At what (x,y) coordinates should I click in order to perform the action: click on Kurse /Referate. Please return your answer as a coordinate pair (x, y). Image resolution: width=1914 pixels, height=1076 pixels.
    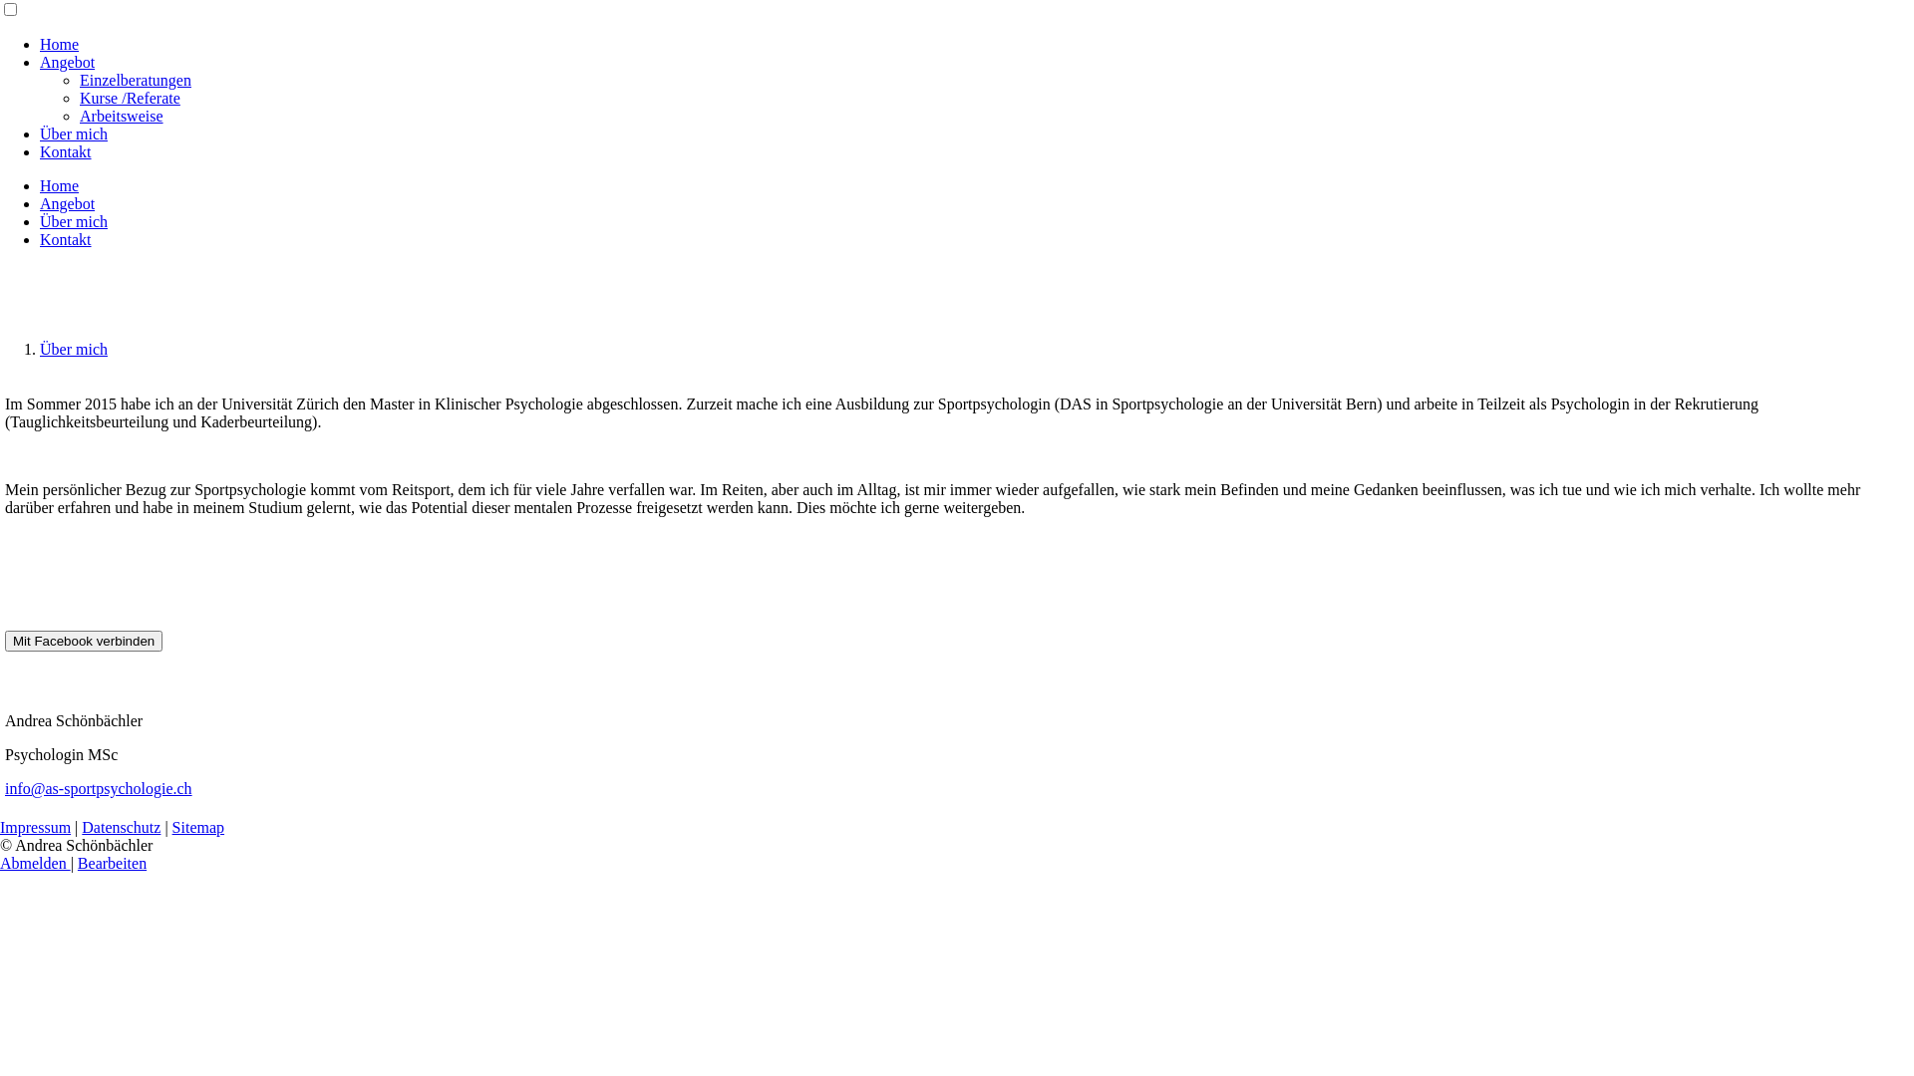
    Looking at the image, I should click on (130, 98).